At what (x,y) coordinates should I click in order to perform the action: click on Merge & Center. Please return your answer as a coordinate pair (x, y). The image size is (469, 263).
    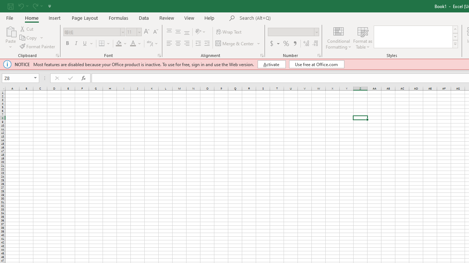
    Looking at the image, I should click on (238, 44).